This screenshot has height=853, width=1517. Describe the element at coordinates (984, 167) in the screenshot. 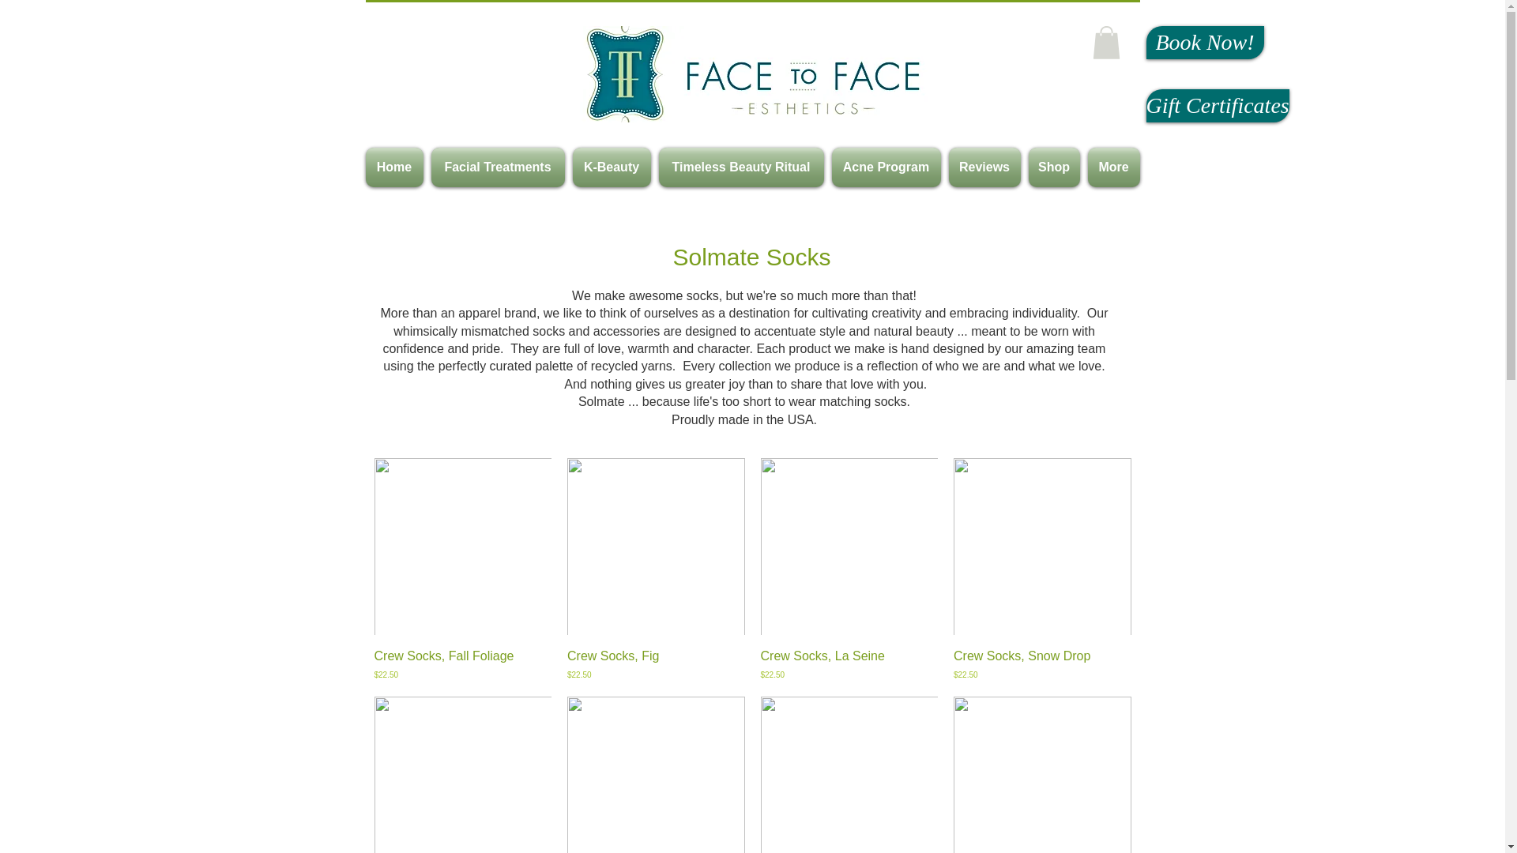

I see `Reviews` at that location.